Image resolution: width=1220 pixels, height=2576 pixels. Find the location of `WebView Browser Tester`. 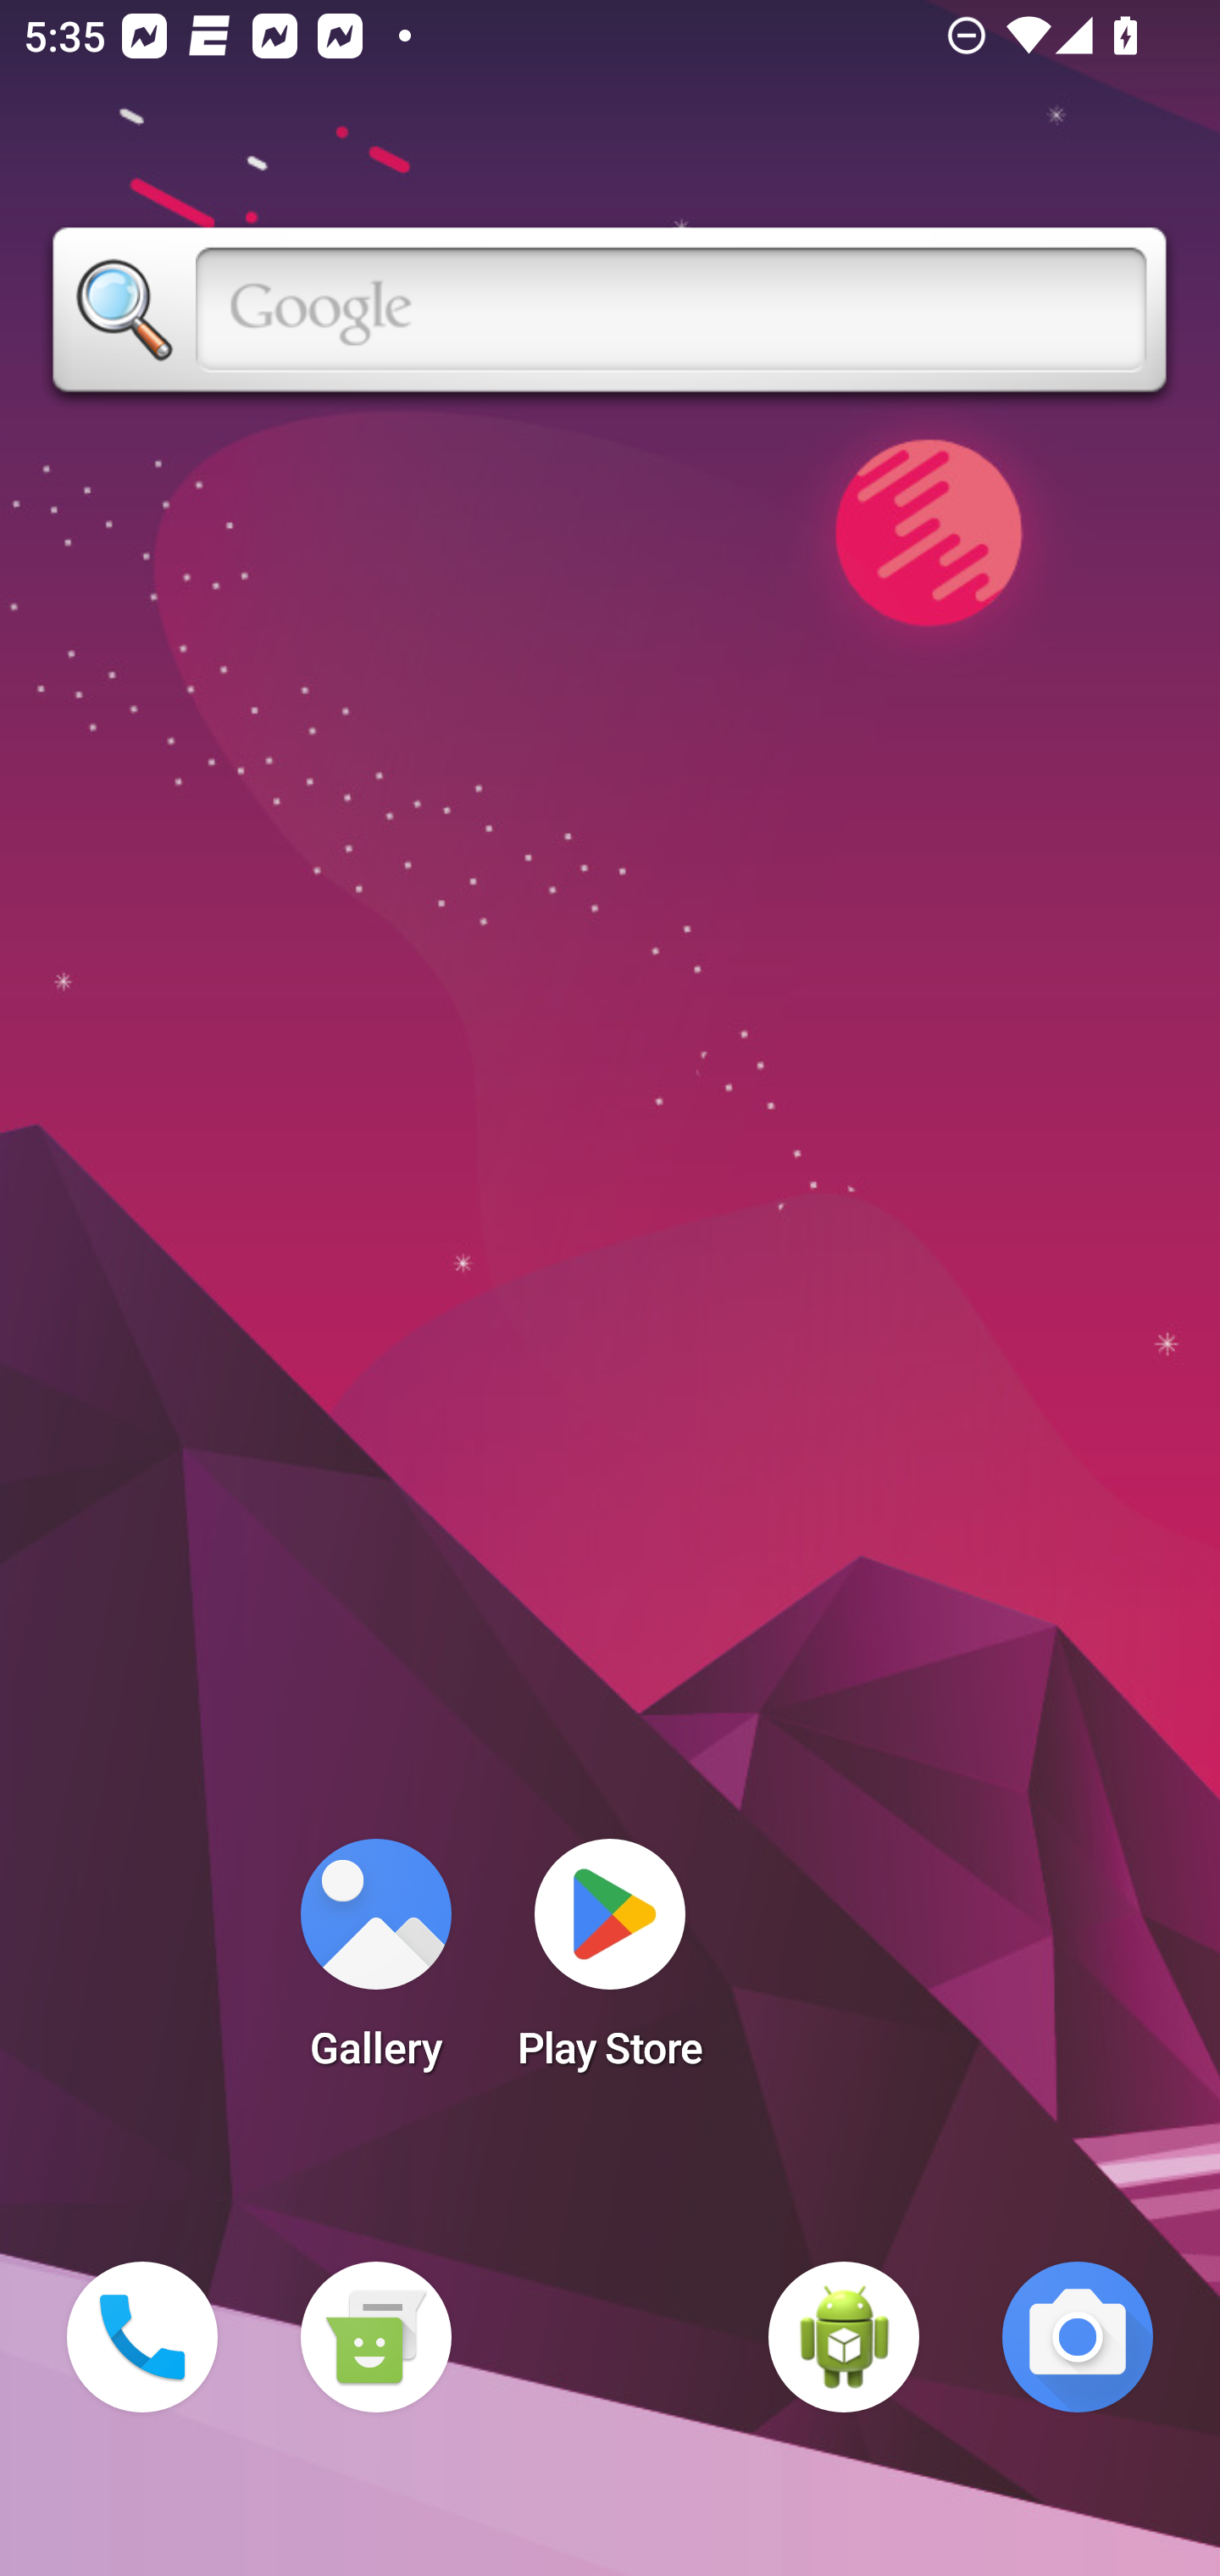

WebView Browser Tester is located at coordinates (844, 2337).